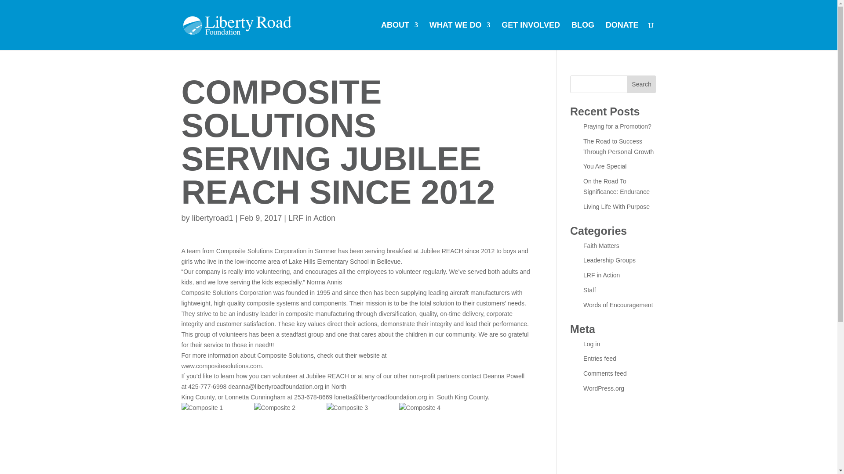 This screenshot has width=844, height=474. Describe the element at coordinates (616, 186) in the screenshot. I see `On the Road To Significance: Endurance` at that location.